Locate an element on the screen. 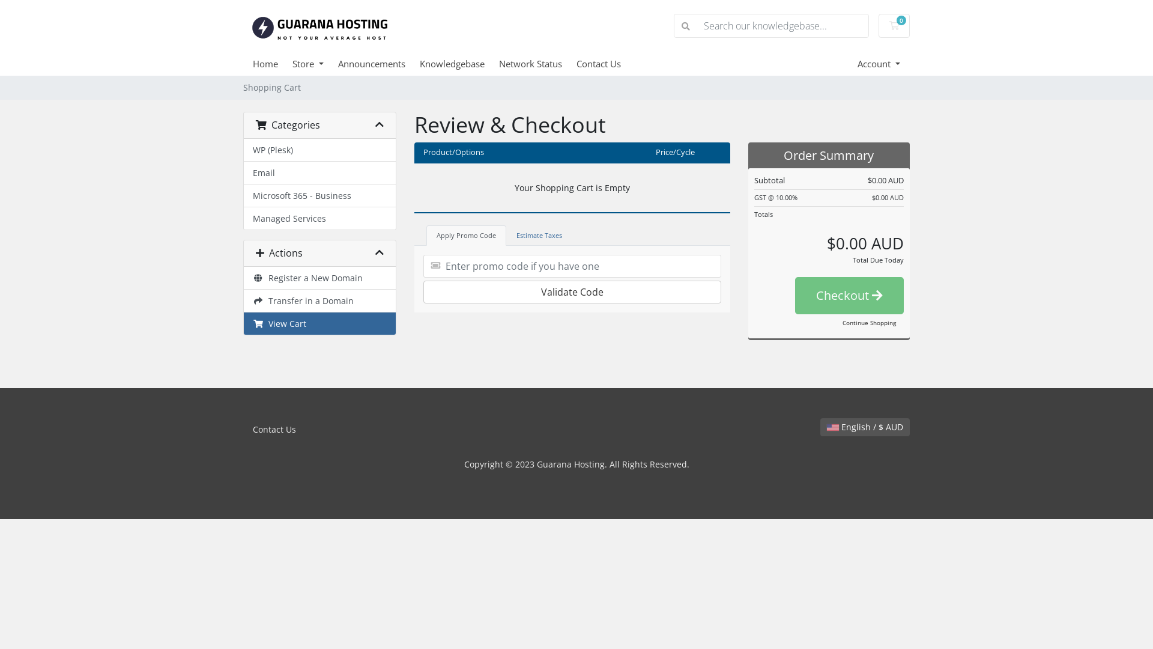  Contact Us is located at coordinates (606, 64).